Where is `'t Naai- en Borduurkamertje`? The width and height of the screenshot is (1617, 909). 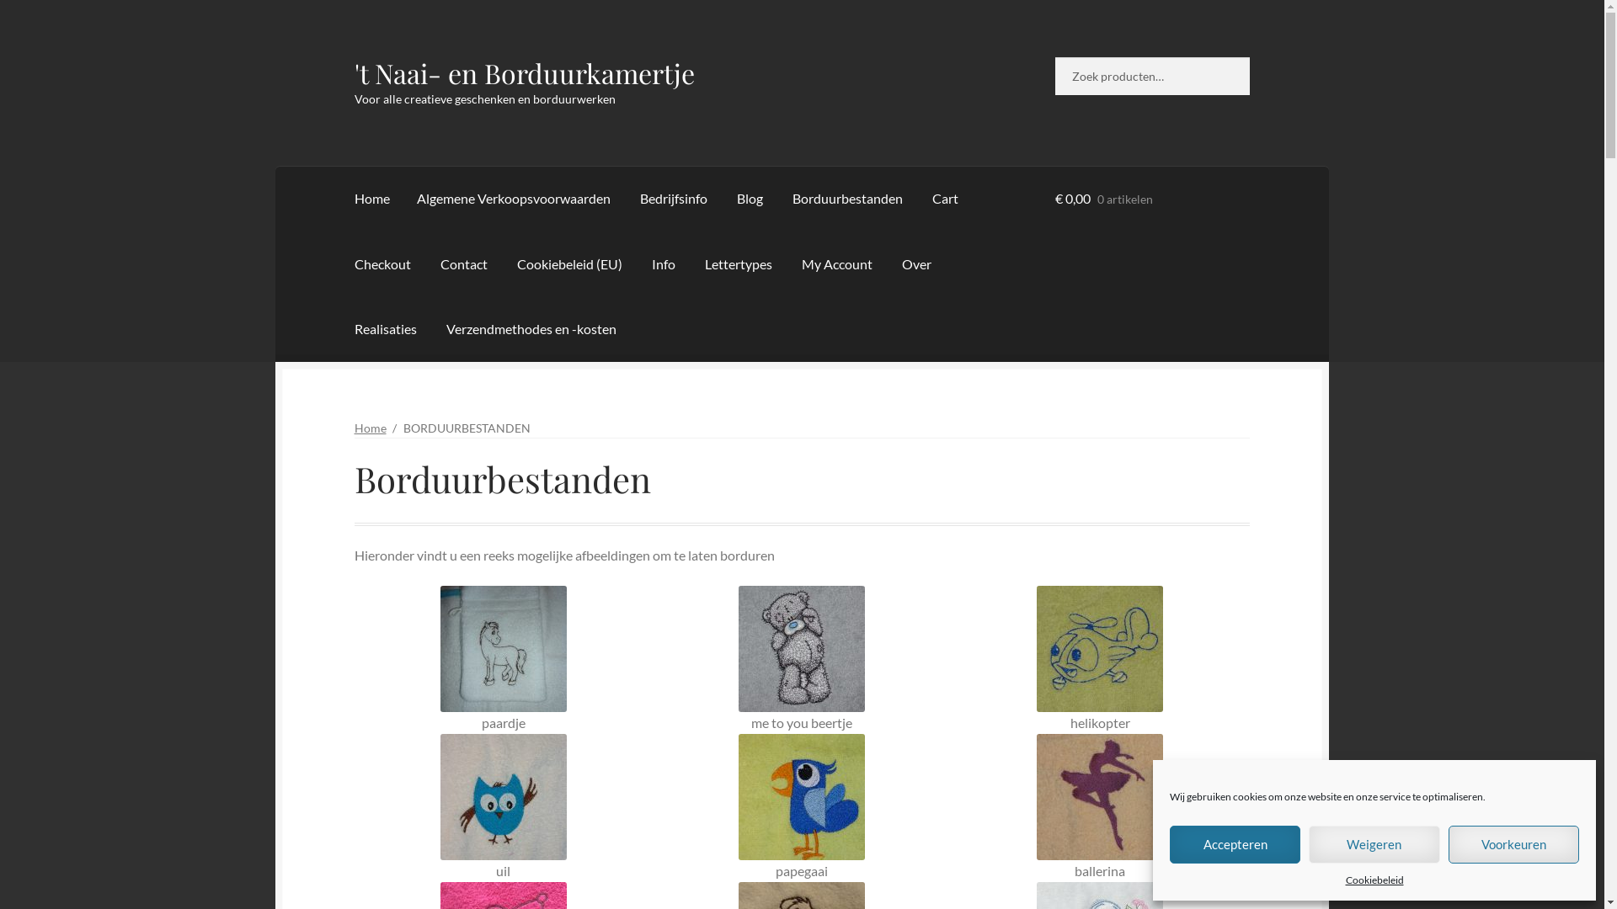
't Naai- en Borduurkamertje is located at coordinates (525, 72).